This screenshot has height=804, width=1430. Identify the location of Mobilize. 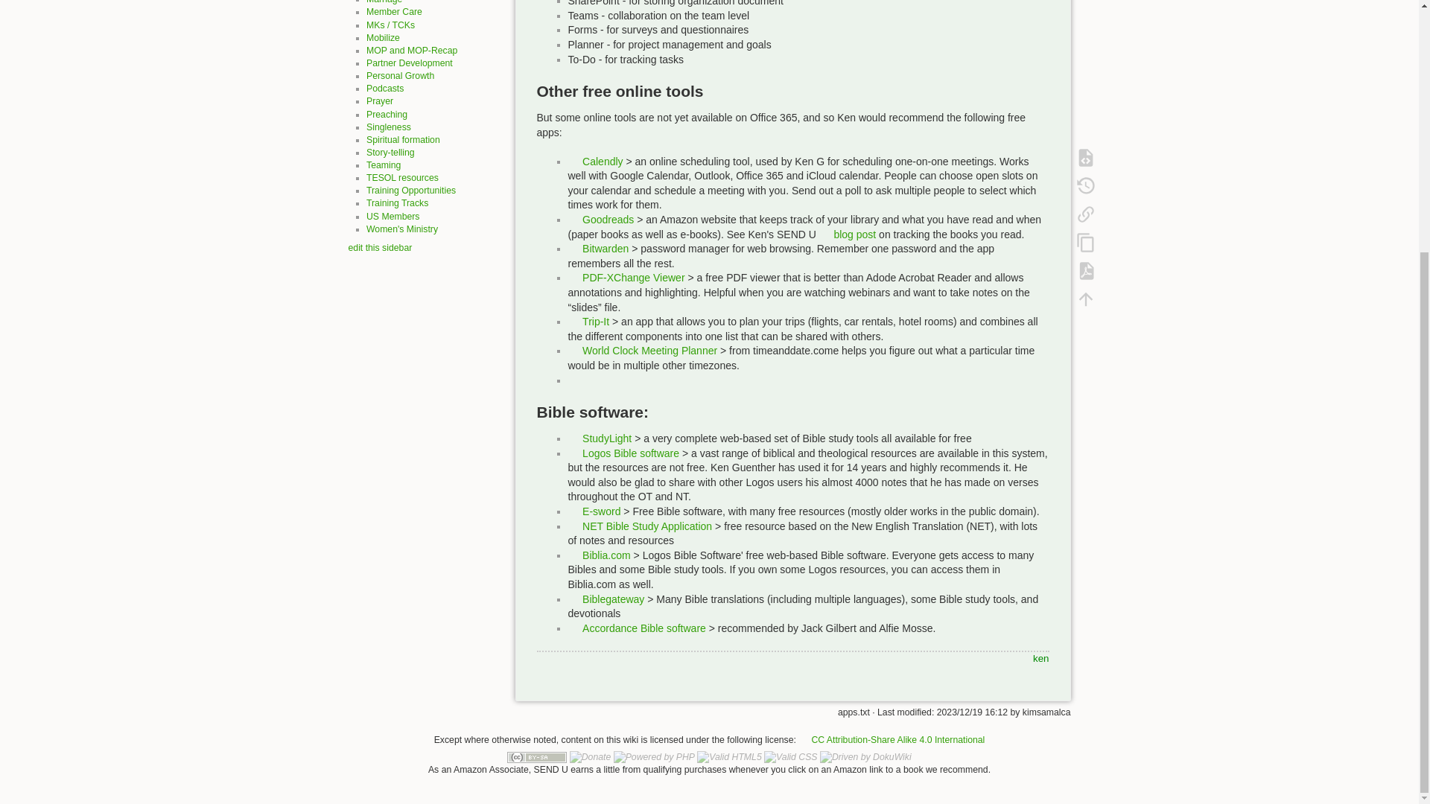
(383, 38).